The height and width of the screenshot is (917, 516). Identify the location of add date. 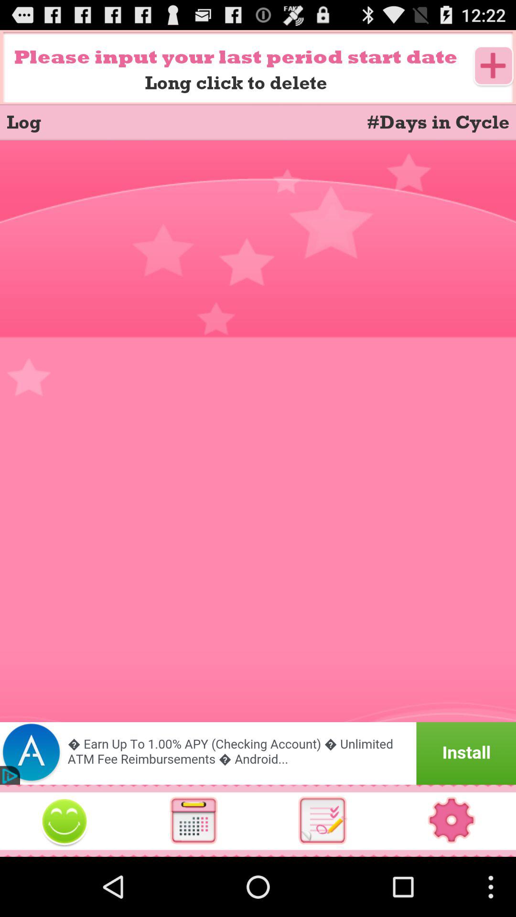
(494, 67).